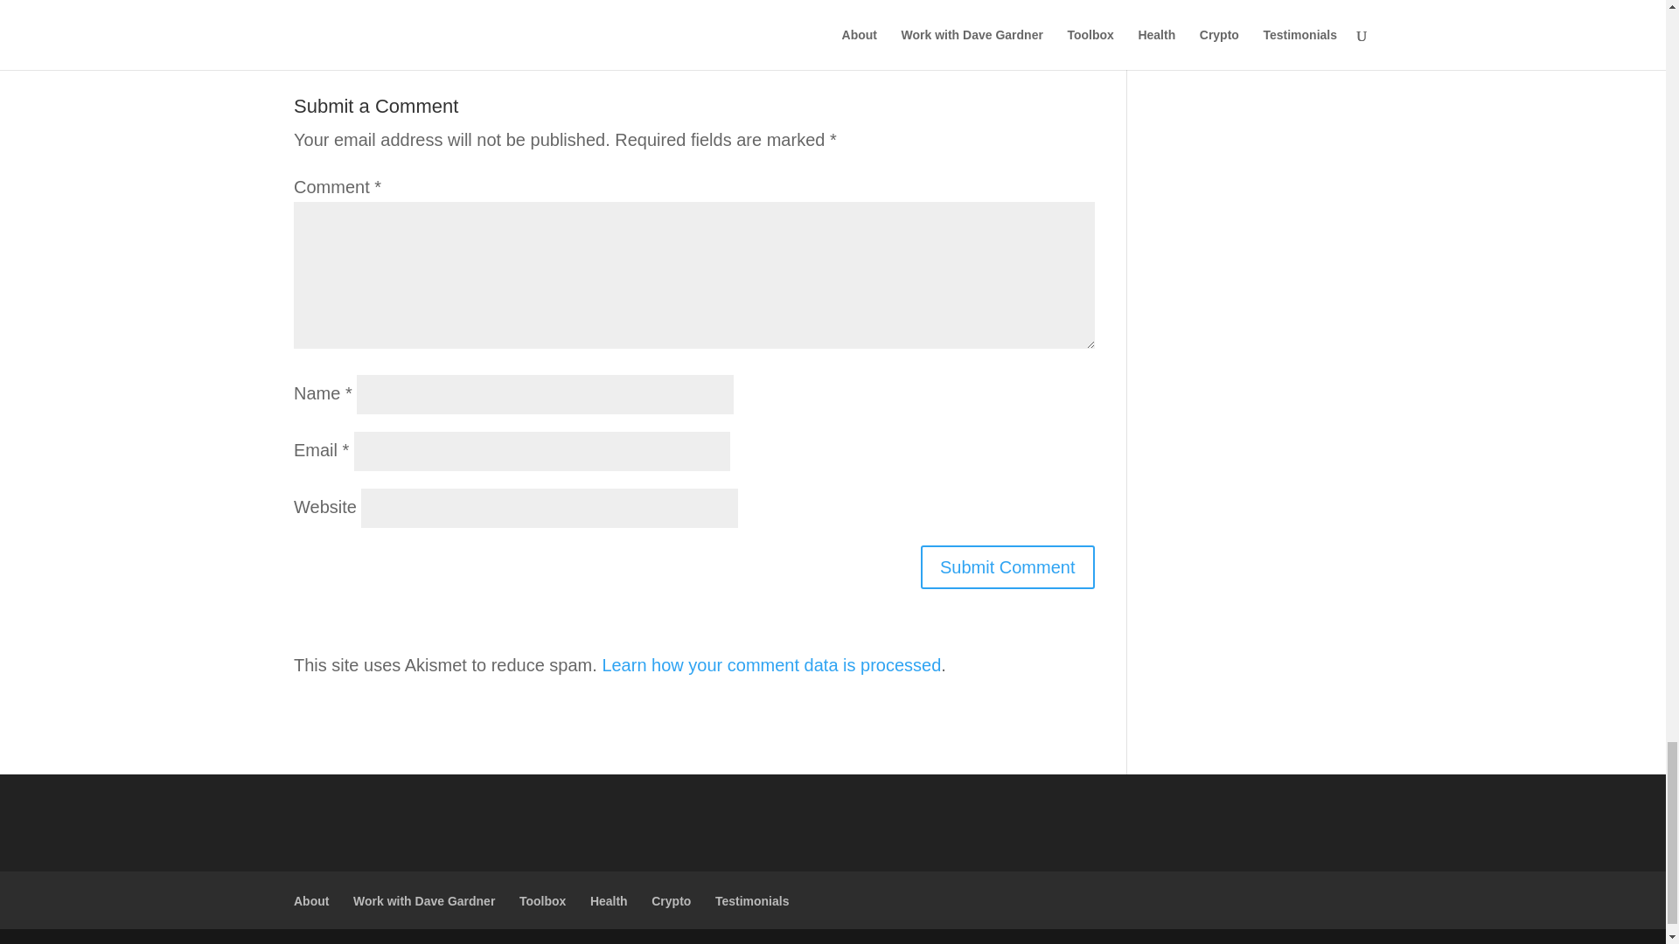 The image size is (1679, 944). I want to click on Health, so click(609, 900).